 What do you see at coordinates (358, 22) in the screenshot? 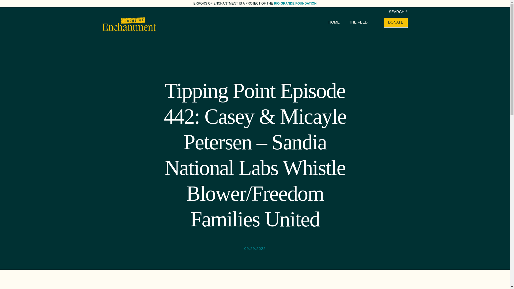
I see `THE FEED` at bounding box center [358, 22].